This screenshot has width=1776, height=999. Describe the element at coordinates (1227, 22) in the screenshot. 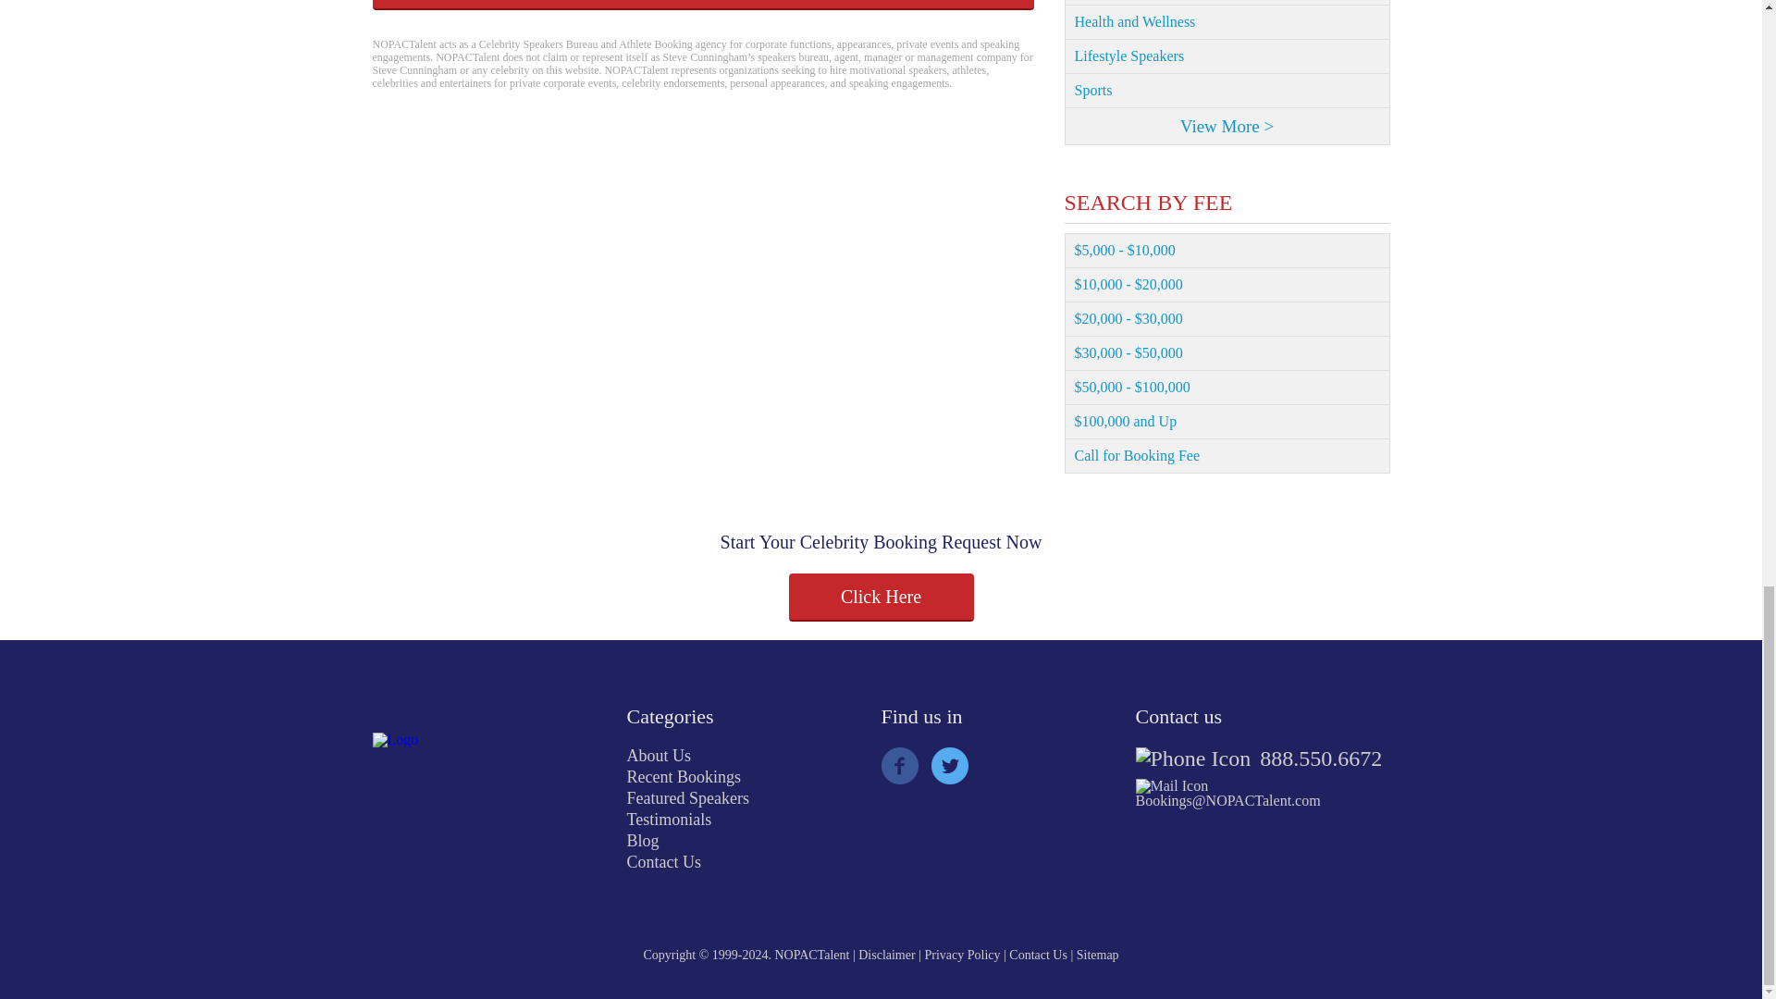

I see `Health and Wellness` at that location.